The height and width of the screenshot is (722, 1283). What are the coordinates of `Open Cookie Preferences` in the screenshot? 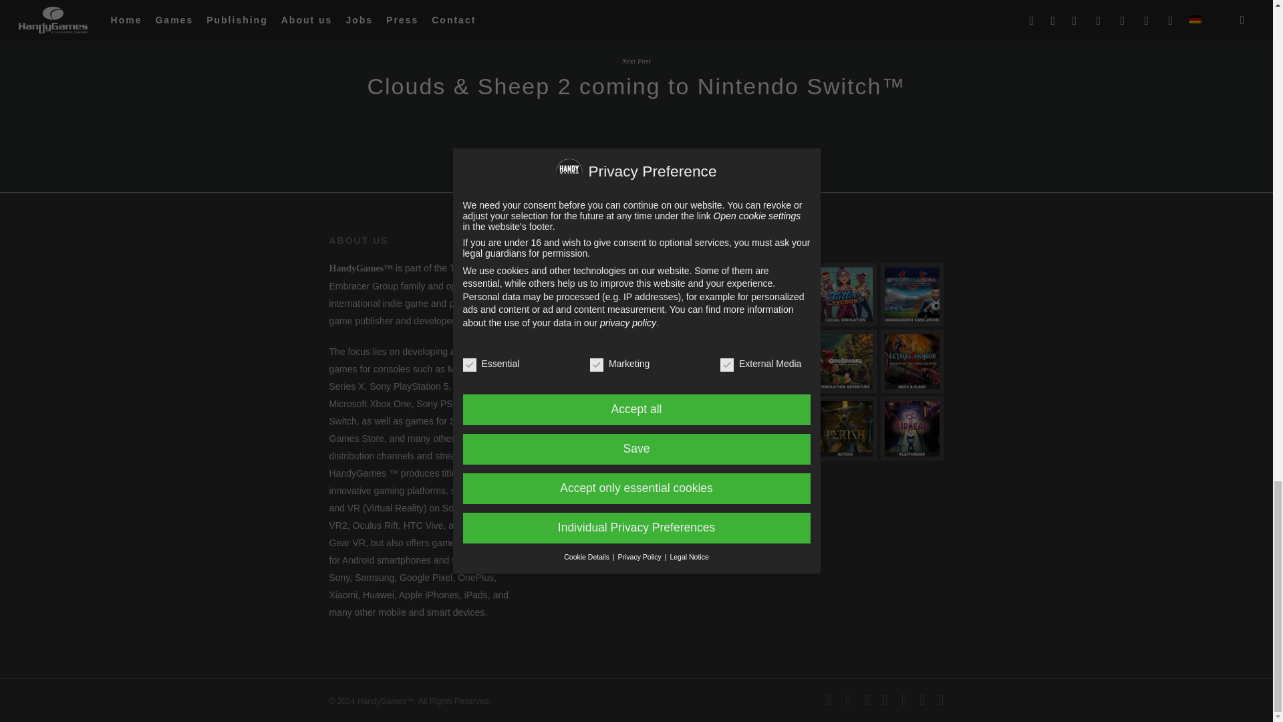 It's located at (581, 337).